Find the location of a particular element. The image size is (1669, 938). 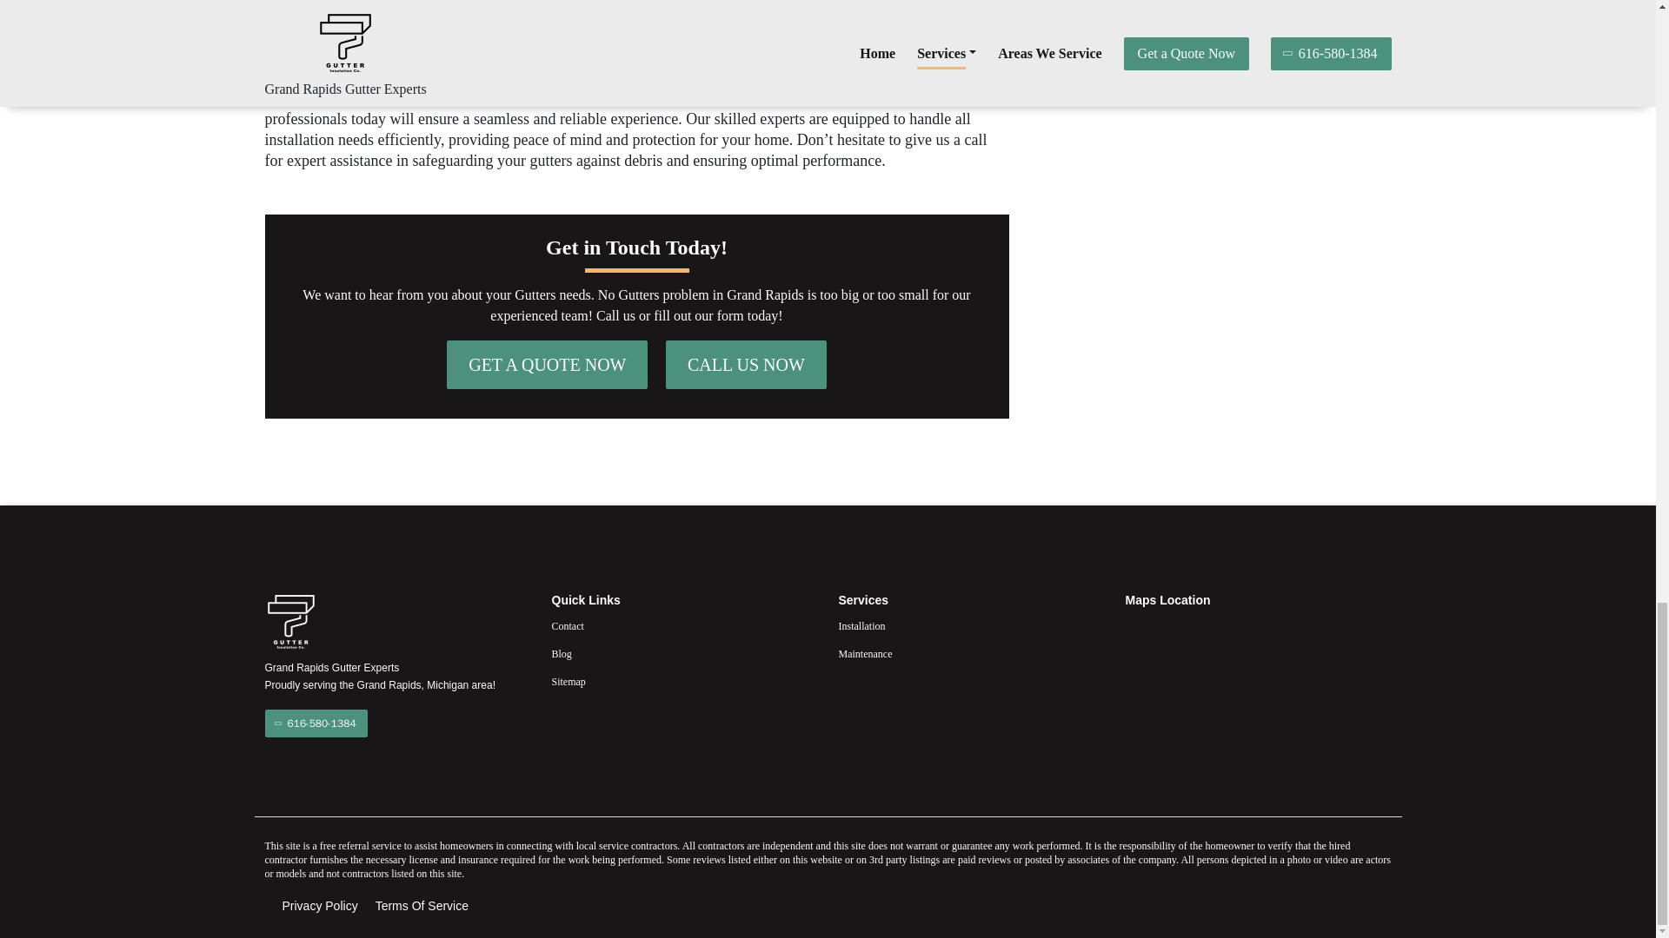

Installation is located at coordinates (970, 625).